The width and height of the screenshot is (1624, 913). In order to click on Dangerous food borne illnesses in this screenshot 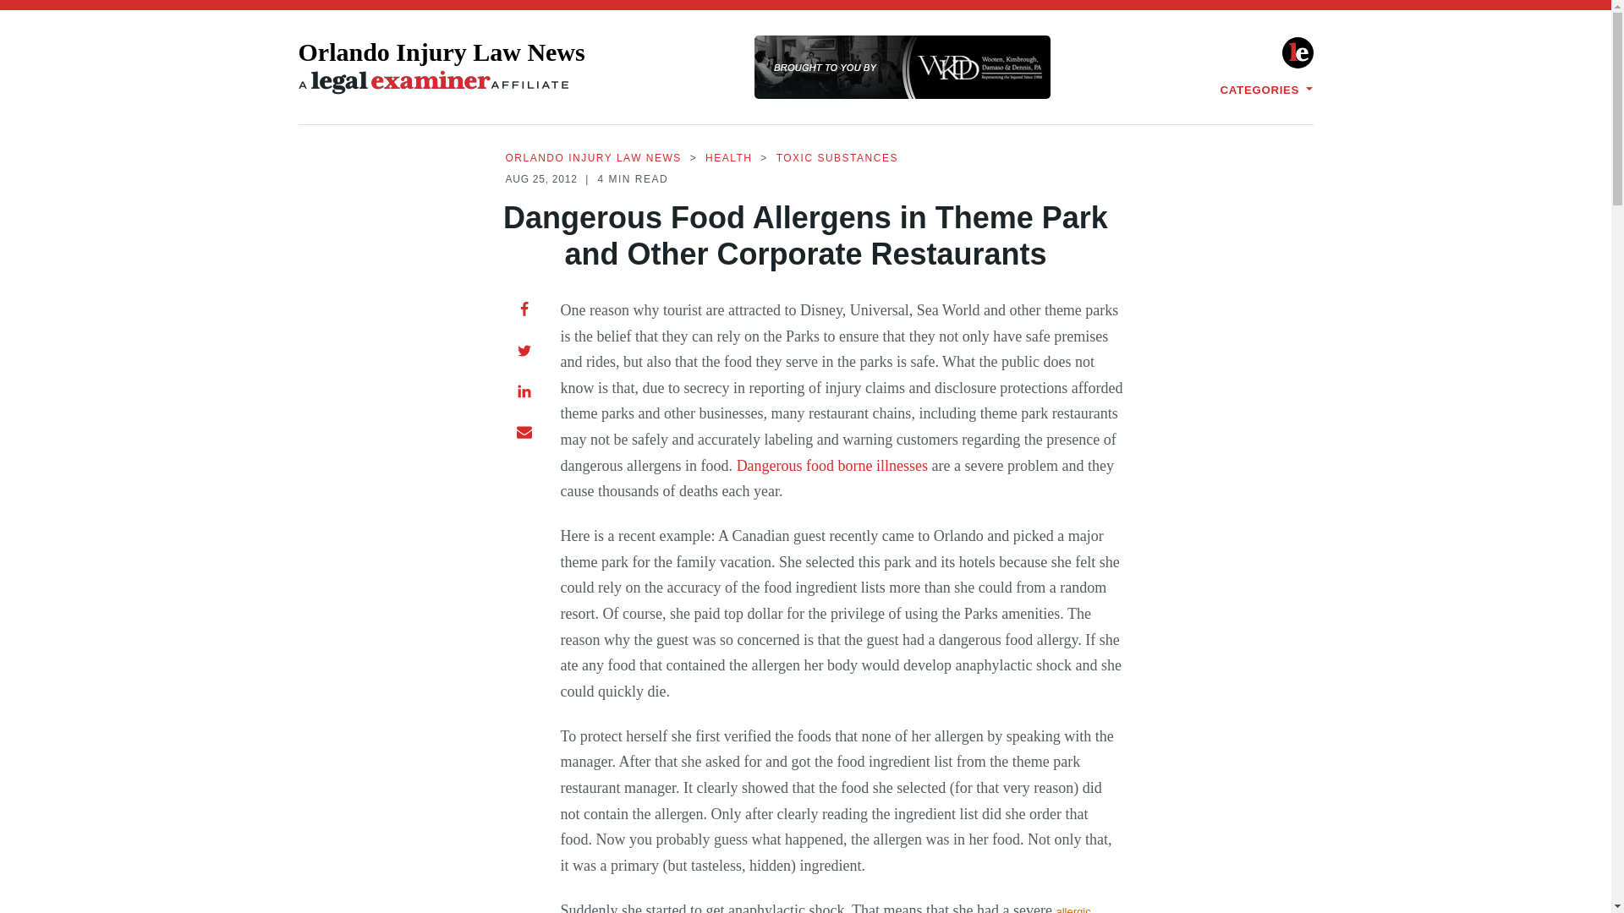, I will do `click(832, 465)`.